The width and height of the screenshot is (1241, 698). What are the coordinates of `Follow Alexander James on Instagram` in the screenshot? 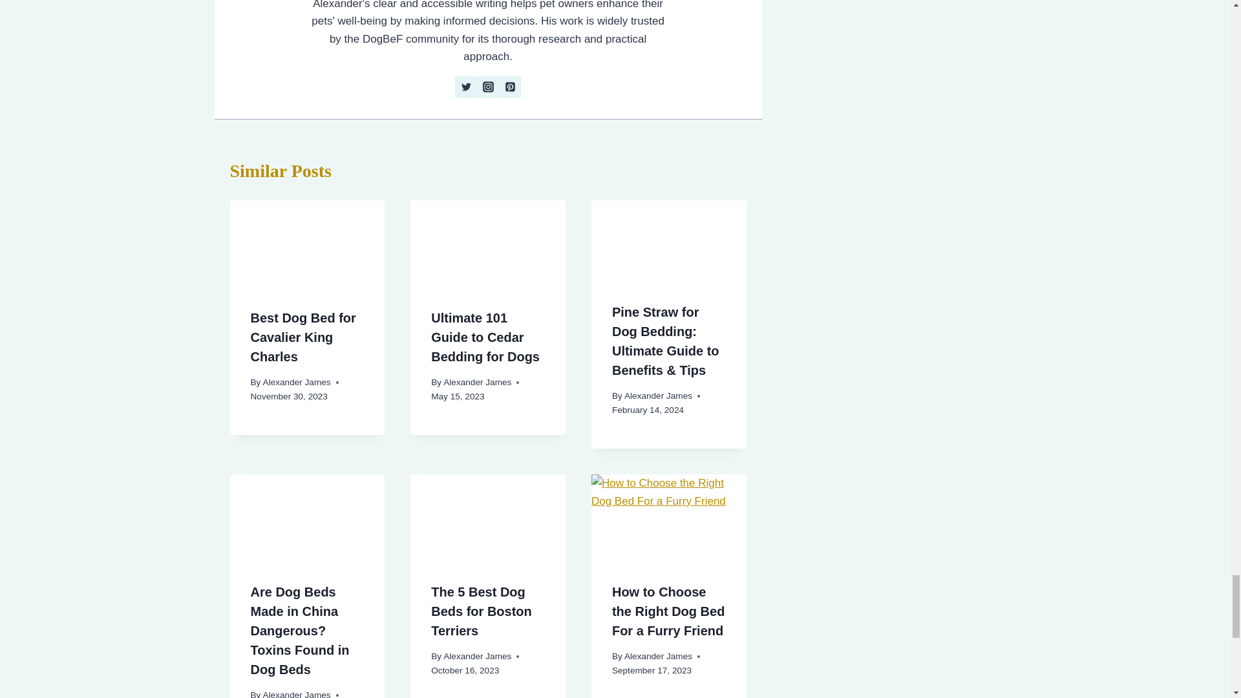 It's located at (487, 87).